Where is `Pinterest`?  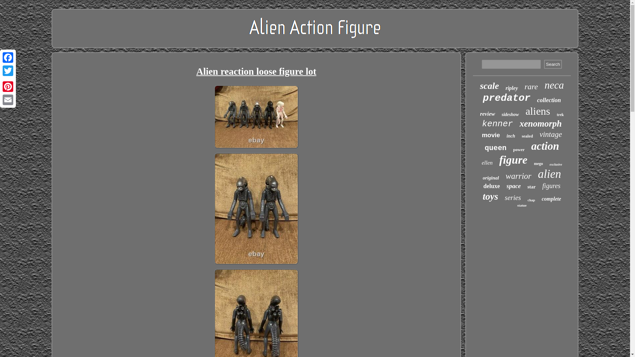 Pinterest is located at coordinates (8, 86).